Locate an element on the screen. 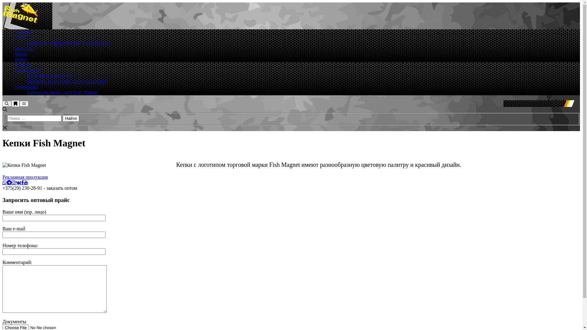 Image resolution: width=587 pixels, height=330 pixels. Telegram is located at coordinates (9, 182).